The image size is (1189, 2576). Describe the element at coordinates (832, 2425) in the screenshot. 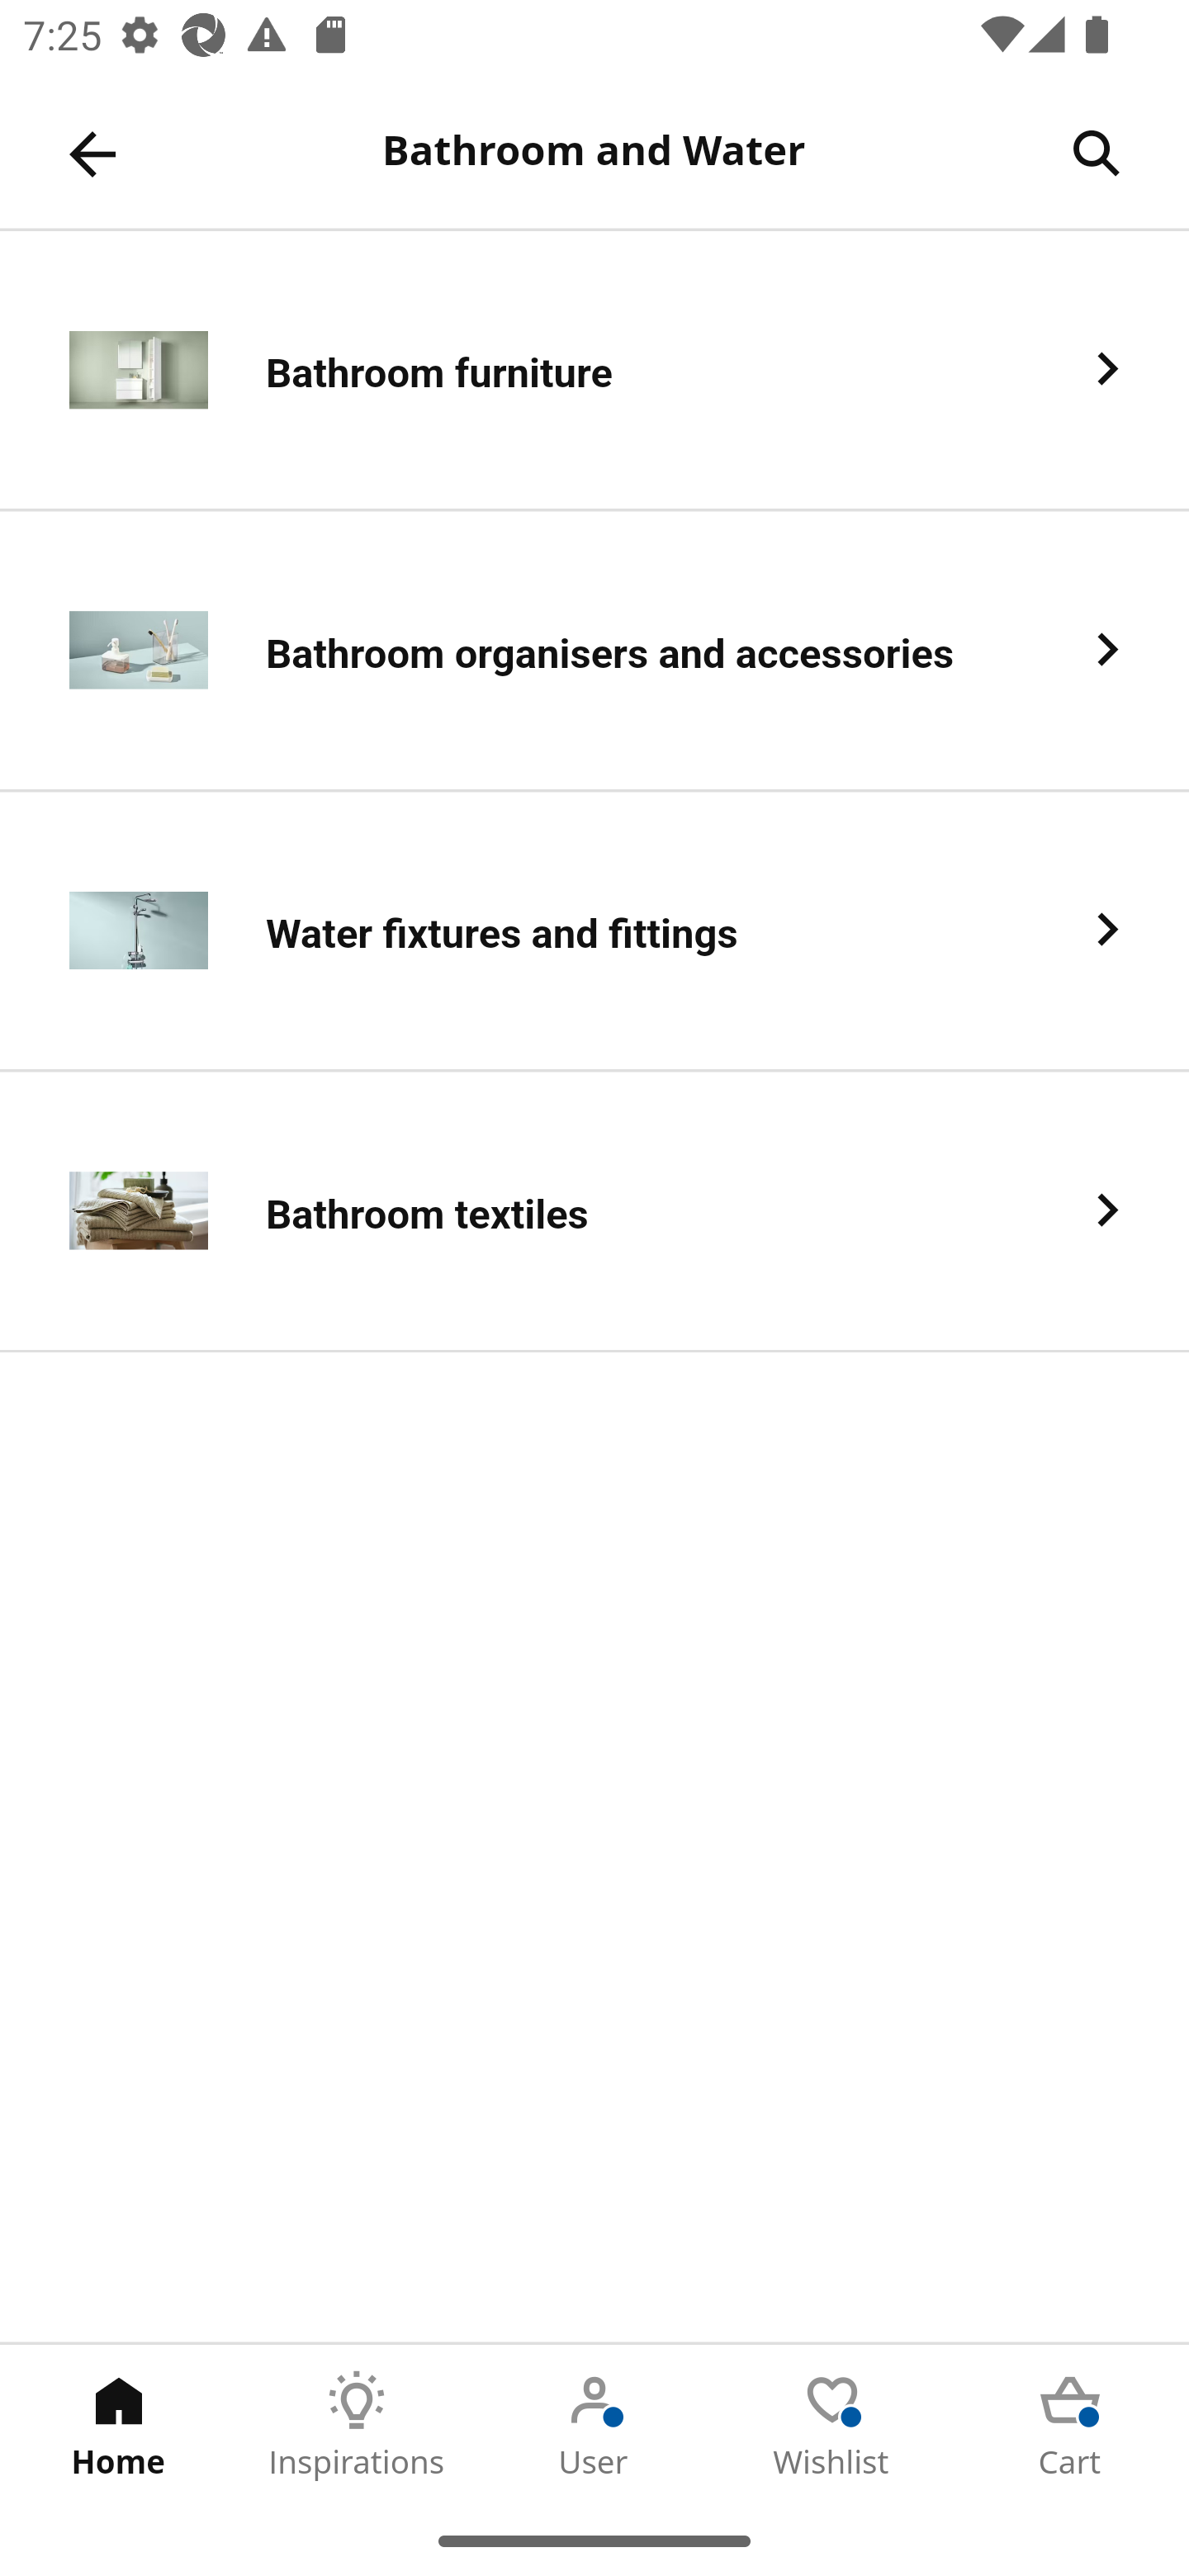

I see `Wishlist
Tab 4 of 5` at that location.